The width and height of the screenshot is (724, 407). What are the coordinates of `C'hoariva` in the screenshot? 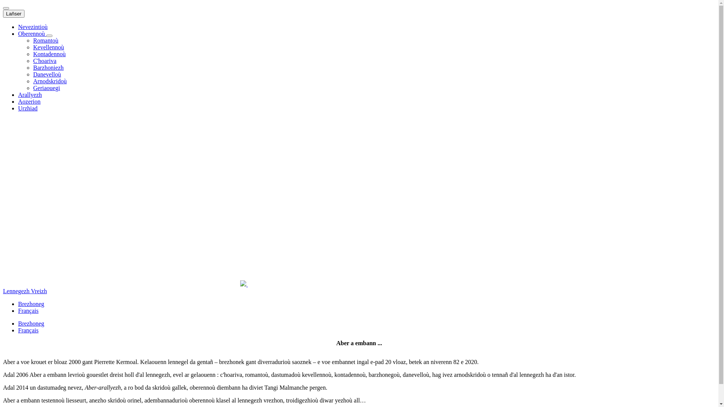 It's located at (45, 61).